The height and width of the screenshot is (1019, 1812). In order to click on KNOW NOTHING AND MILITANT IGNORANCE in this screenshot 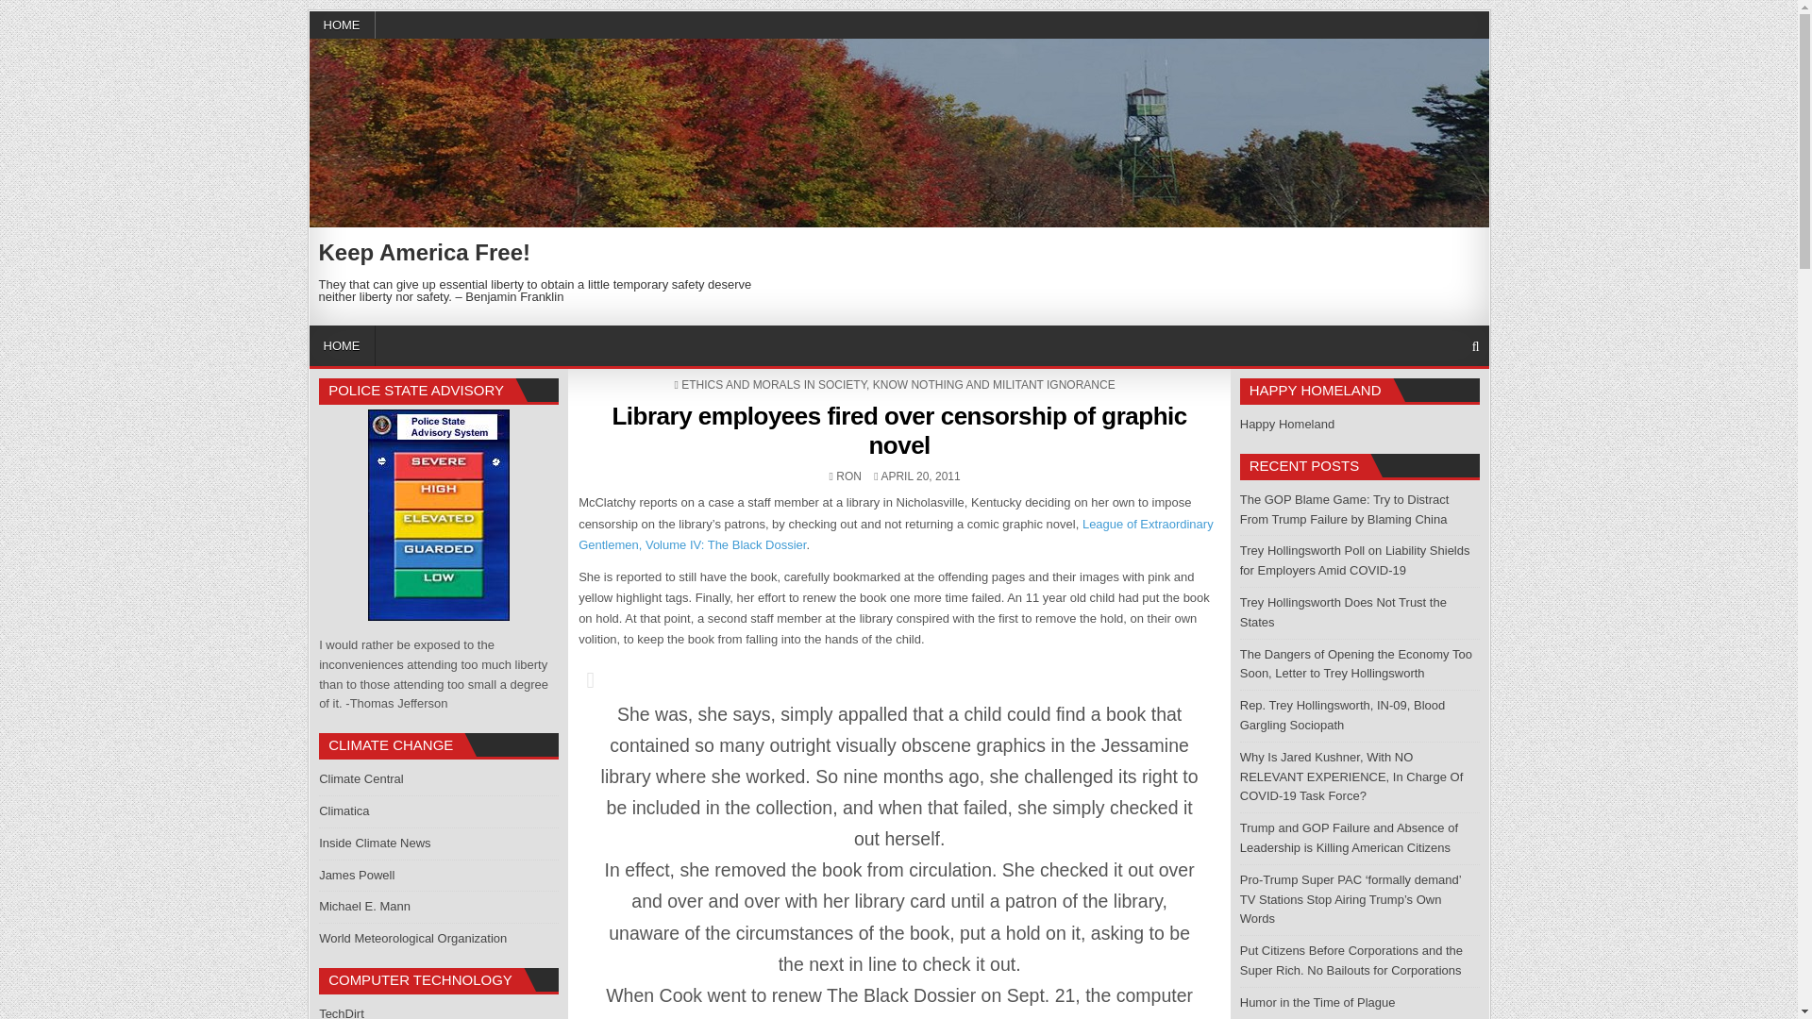, I will do `click(995, 384)`.